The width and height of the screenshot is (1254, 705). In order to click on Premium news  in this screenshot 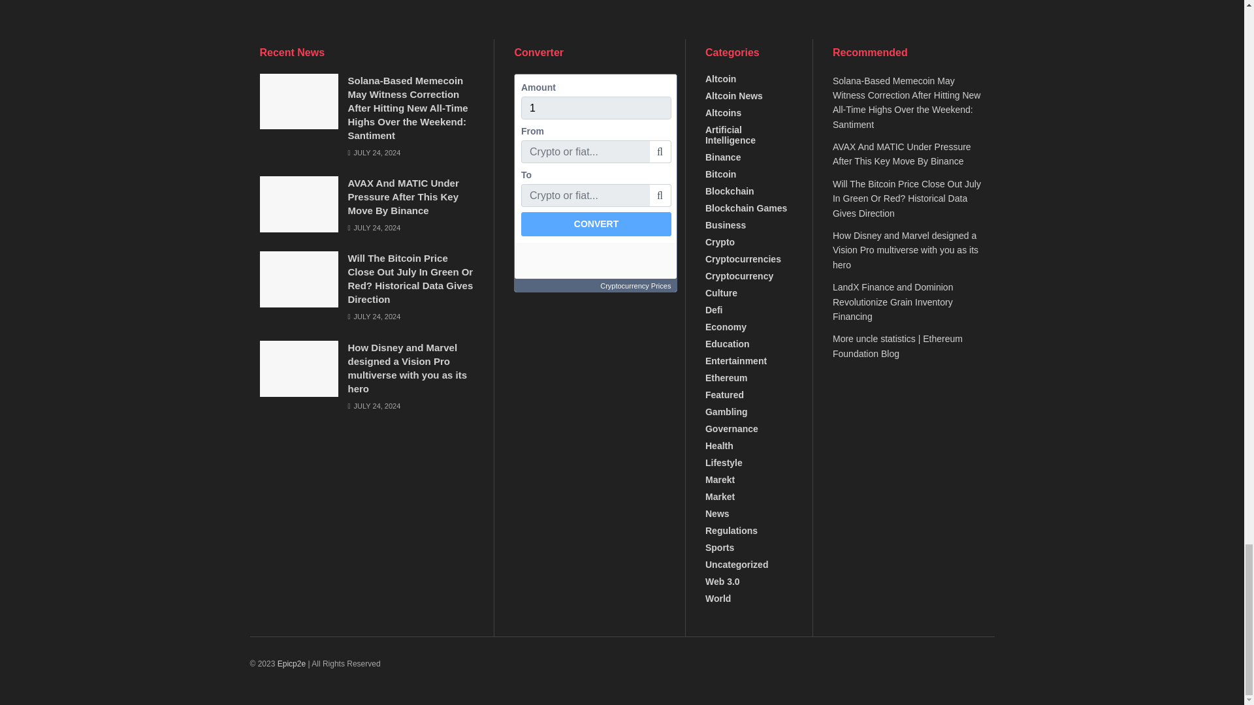, I will do `click(291, 663)`.